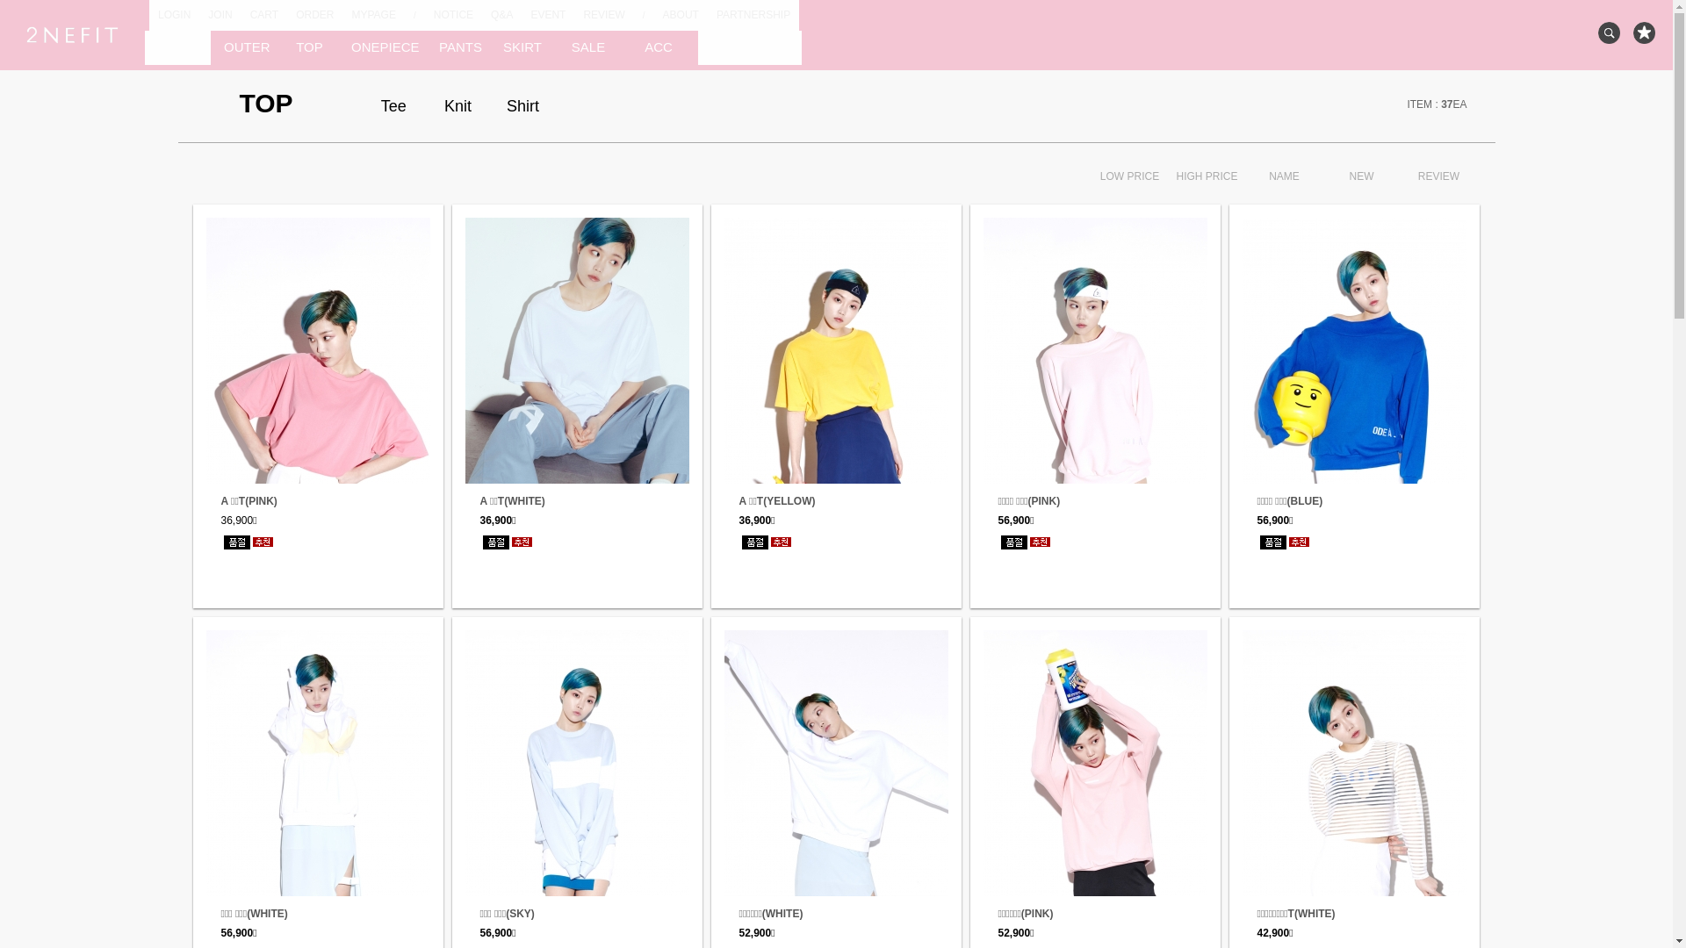 This screenshot has width=1686, height=948. What do you see at coordinates (309, 47) in the screenshot?
I see `TOP` at bounding box center [309, 47].